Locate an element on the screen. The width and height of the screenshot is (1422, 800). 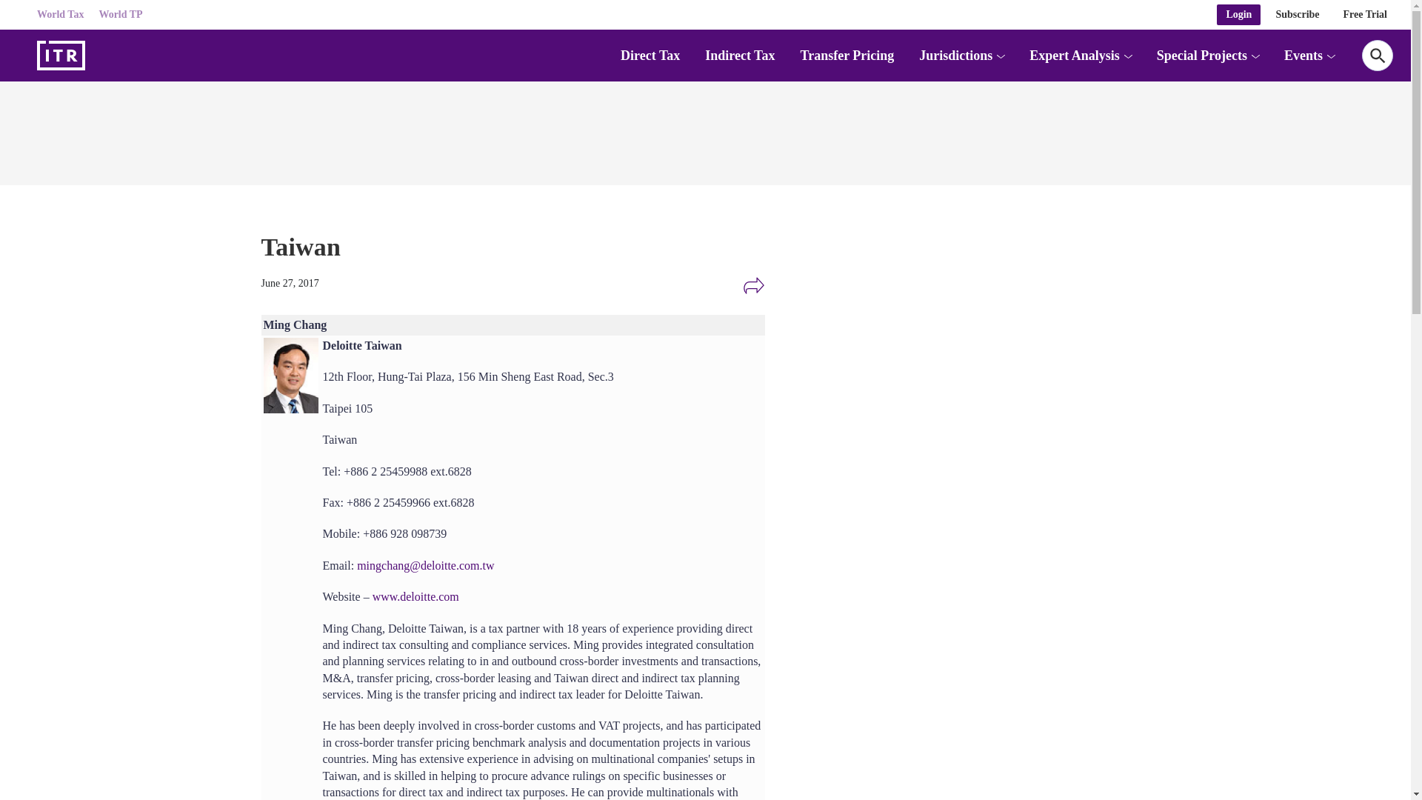
3rd party ad content is located at coordinates (704, 129).